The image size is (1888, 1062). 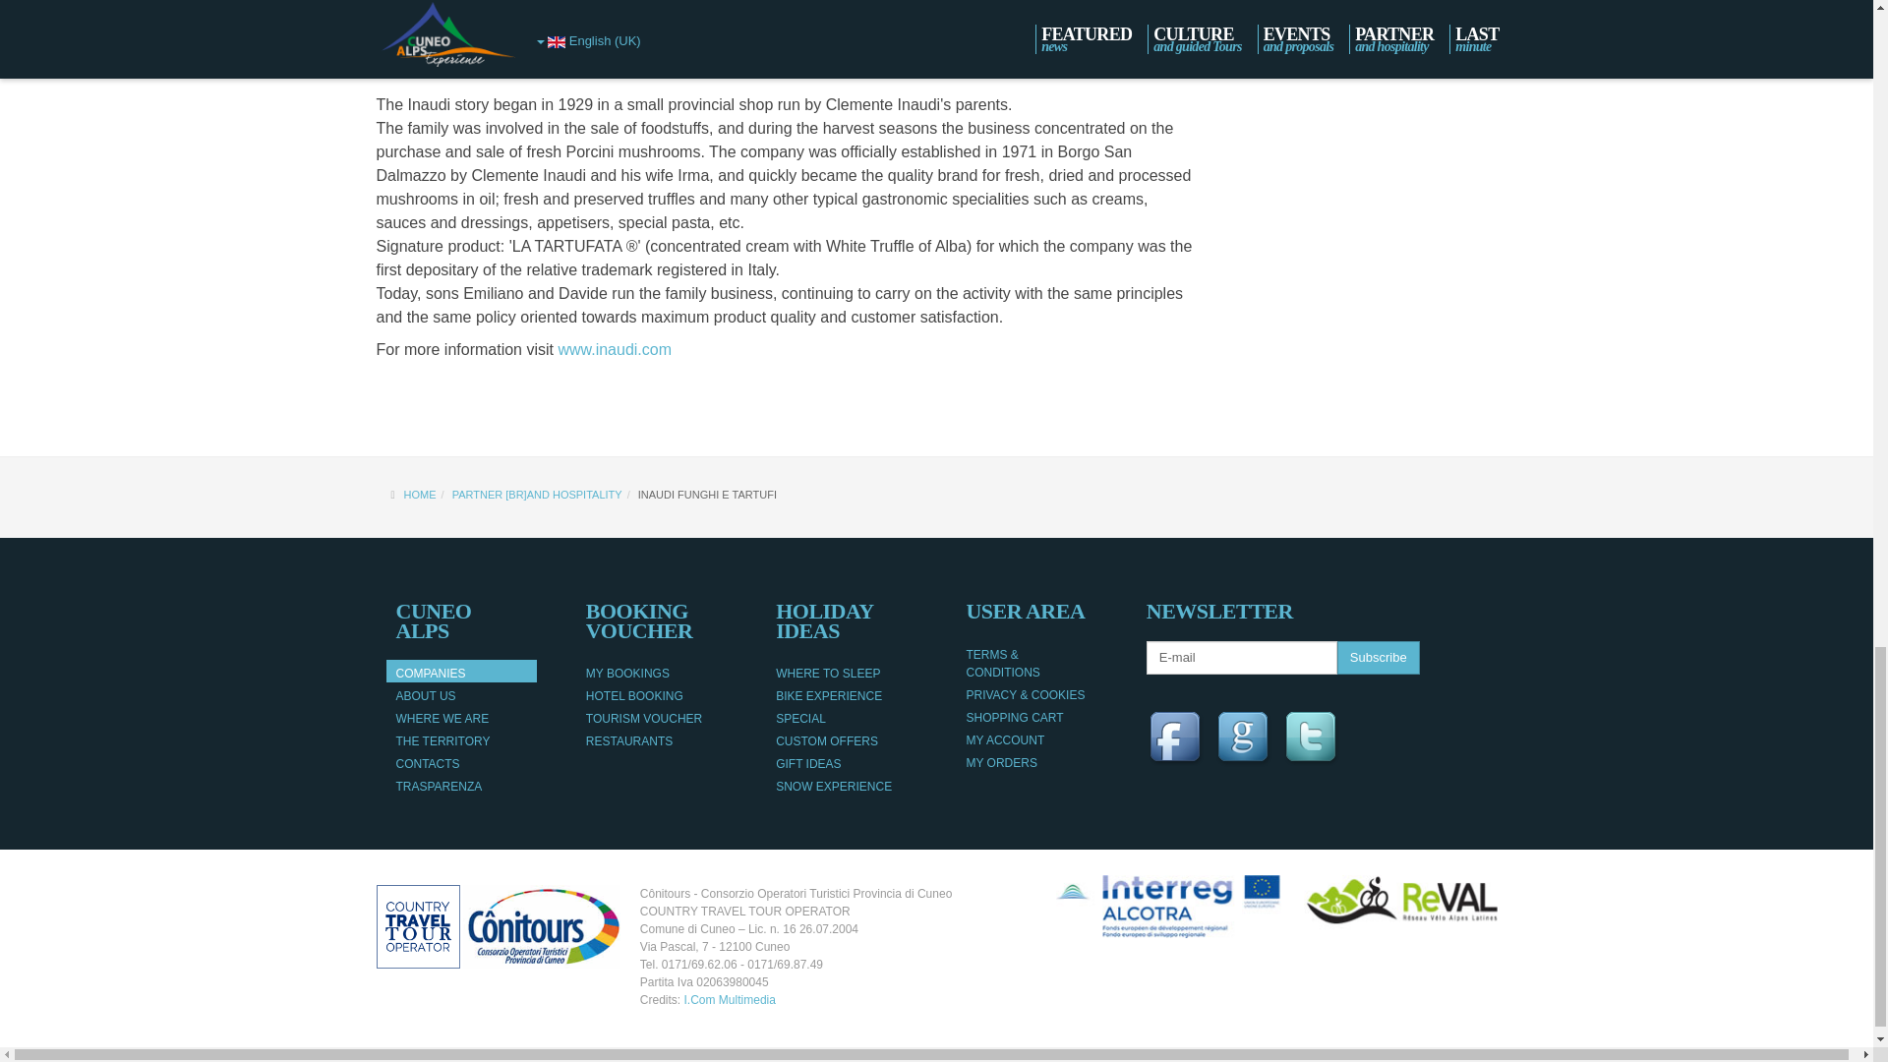 What do you see at coordinates (1313, 739) in the screenshot?
I see `Submit to Twitter` at bounding box center [1313, 739].